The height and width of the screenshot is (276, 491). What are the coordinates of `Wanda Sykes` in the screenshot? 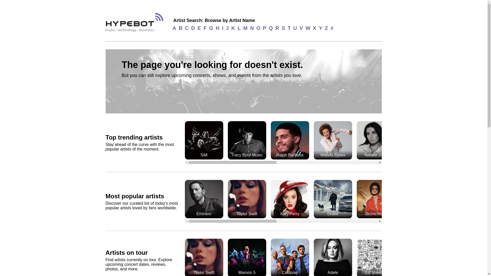 It's located at (333, 141).